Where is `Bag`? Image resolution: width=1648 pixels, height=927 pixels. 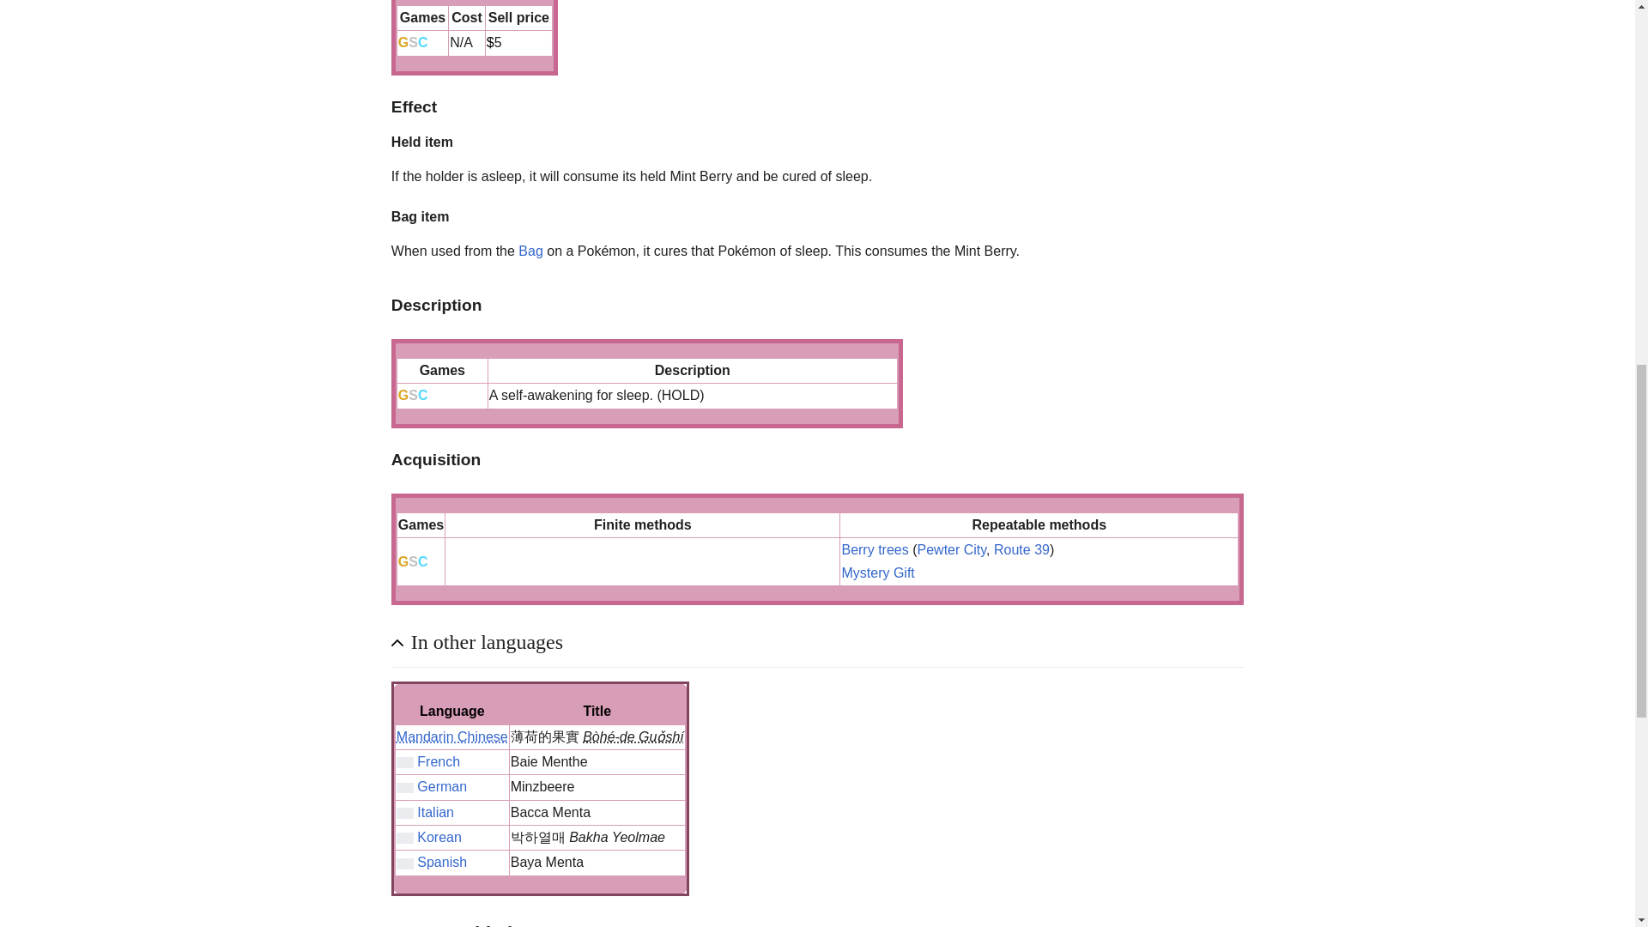
Bag is located at coordinates (530, 251).